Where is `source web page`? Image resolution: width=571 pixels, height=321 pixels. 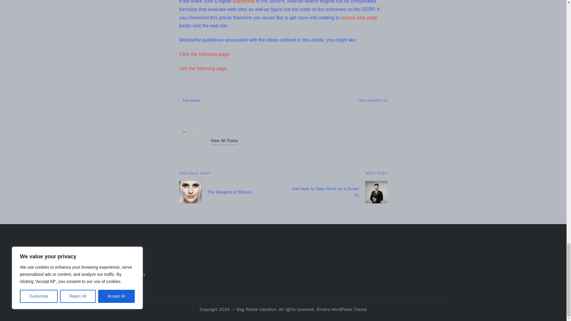 source web page is located at coordinates (359, 18).